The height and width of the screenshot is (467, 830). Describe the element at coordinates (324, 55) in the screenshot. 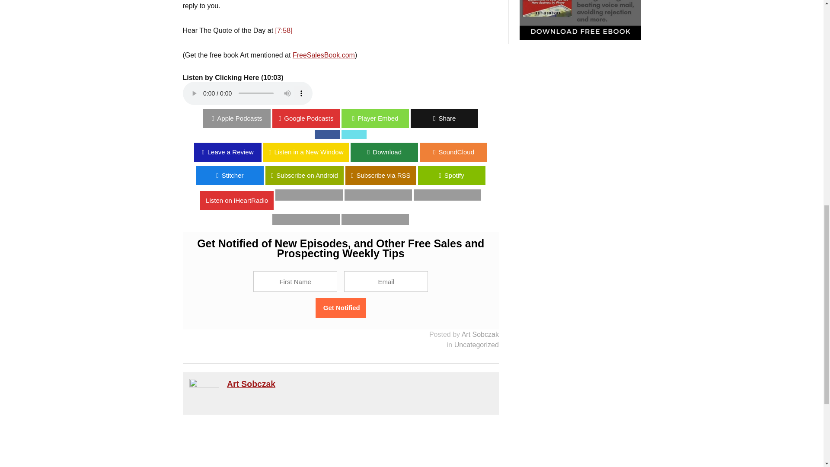

I see `FreeSalesBook.com` at that location.